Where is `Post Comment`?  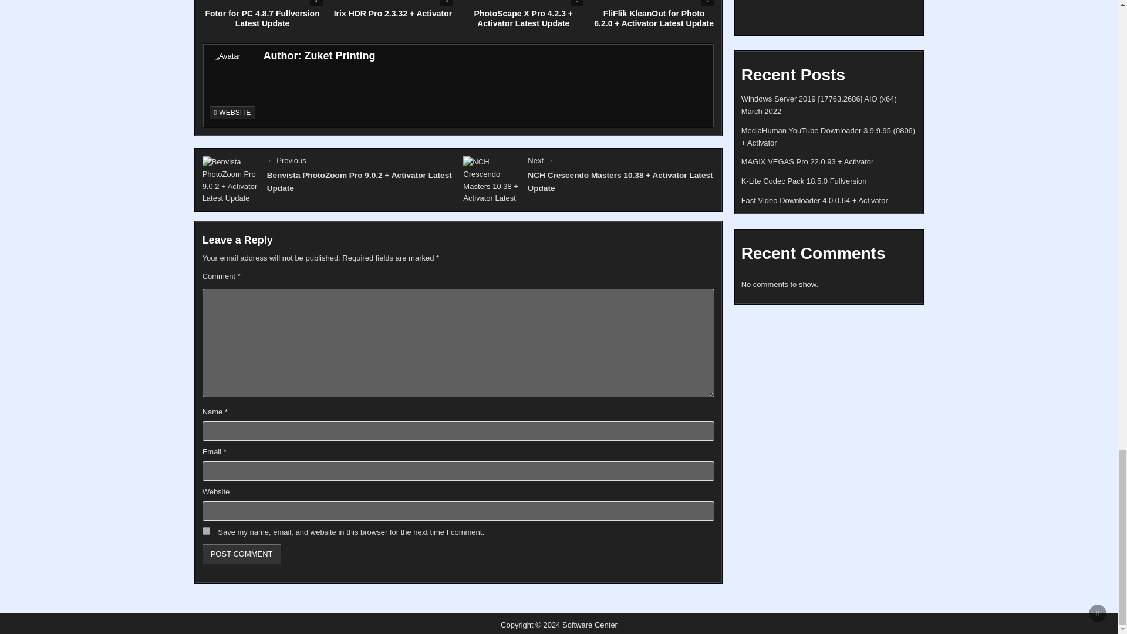 Post Comment is located at coordinates (242, 554).